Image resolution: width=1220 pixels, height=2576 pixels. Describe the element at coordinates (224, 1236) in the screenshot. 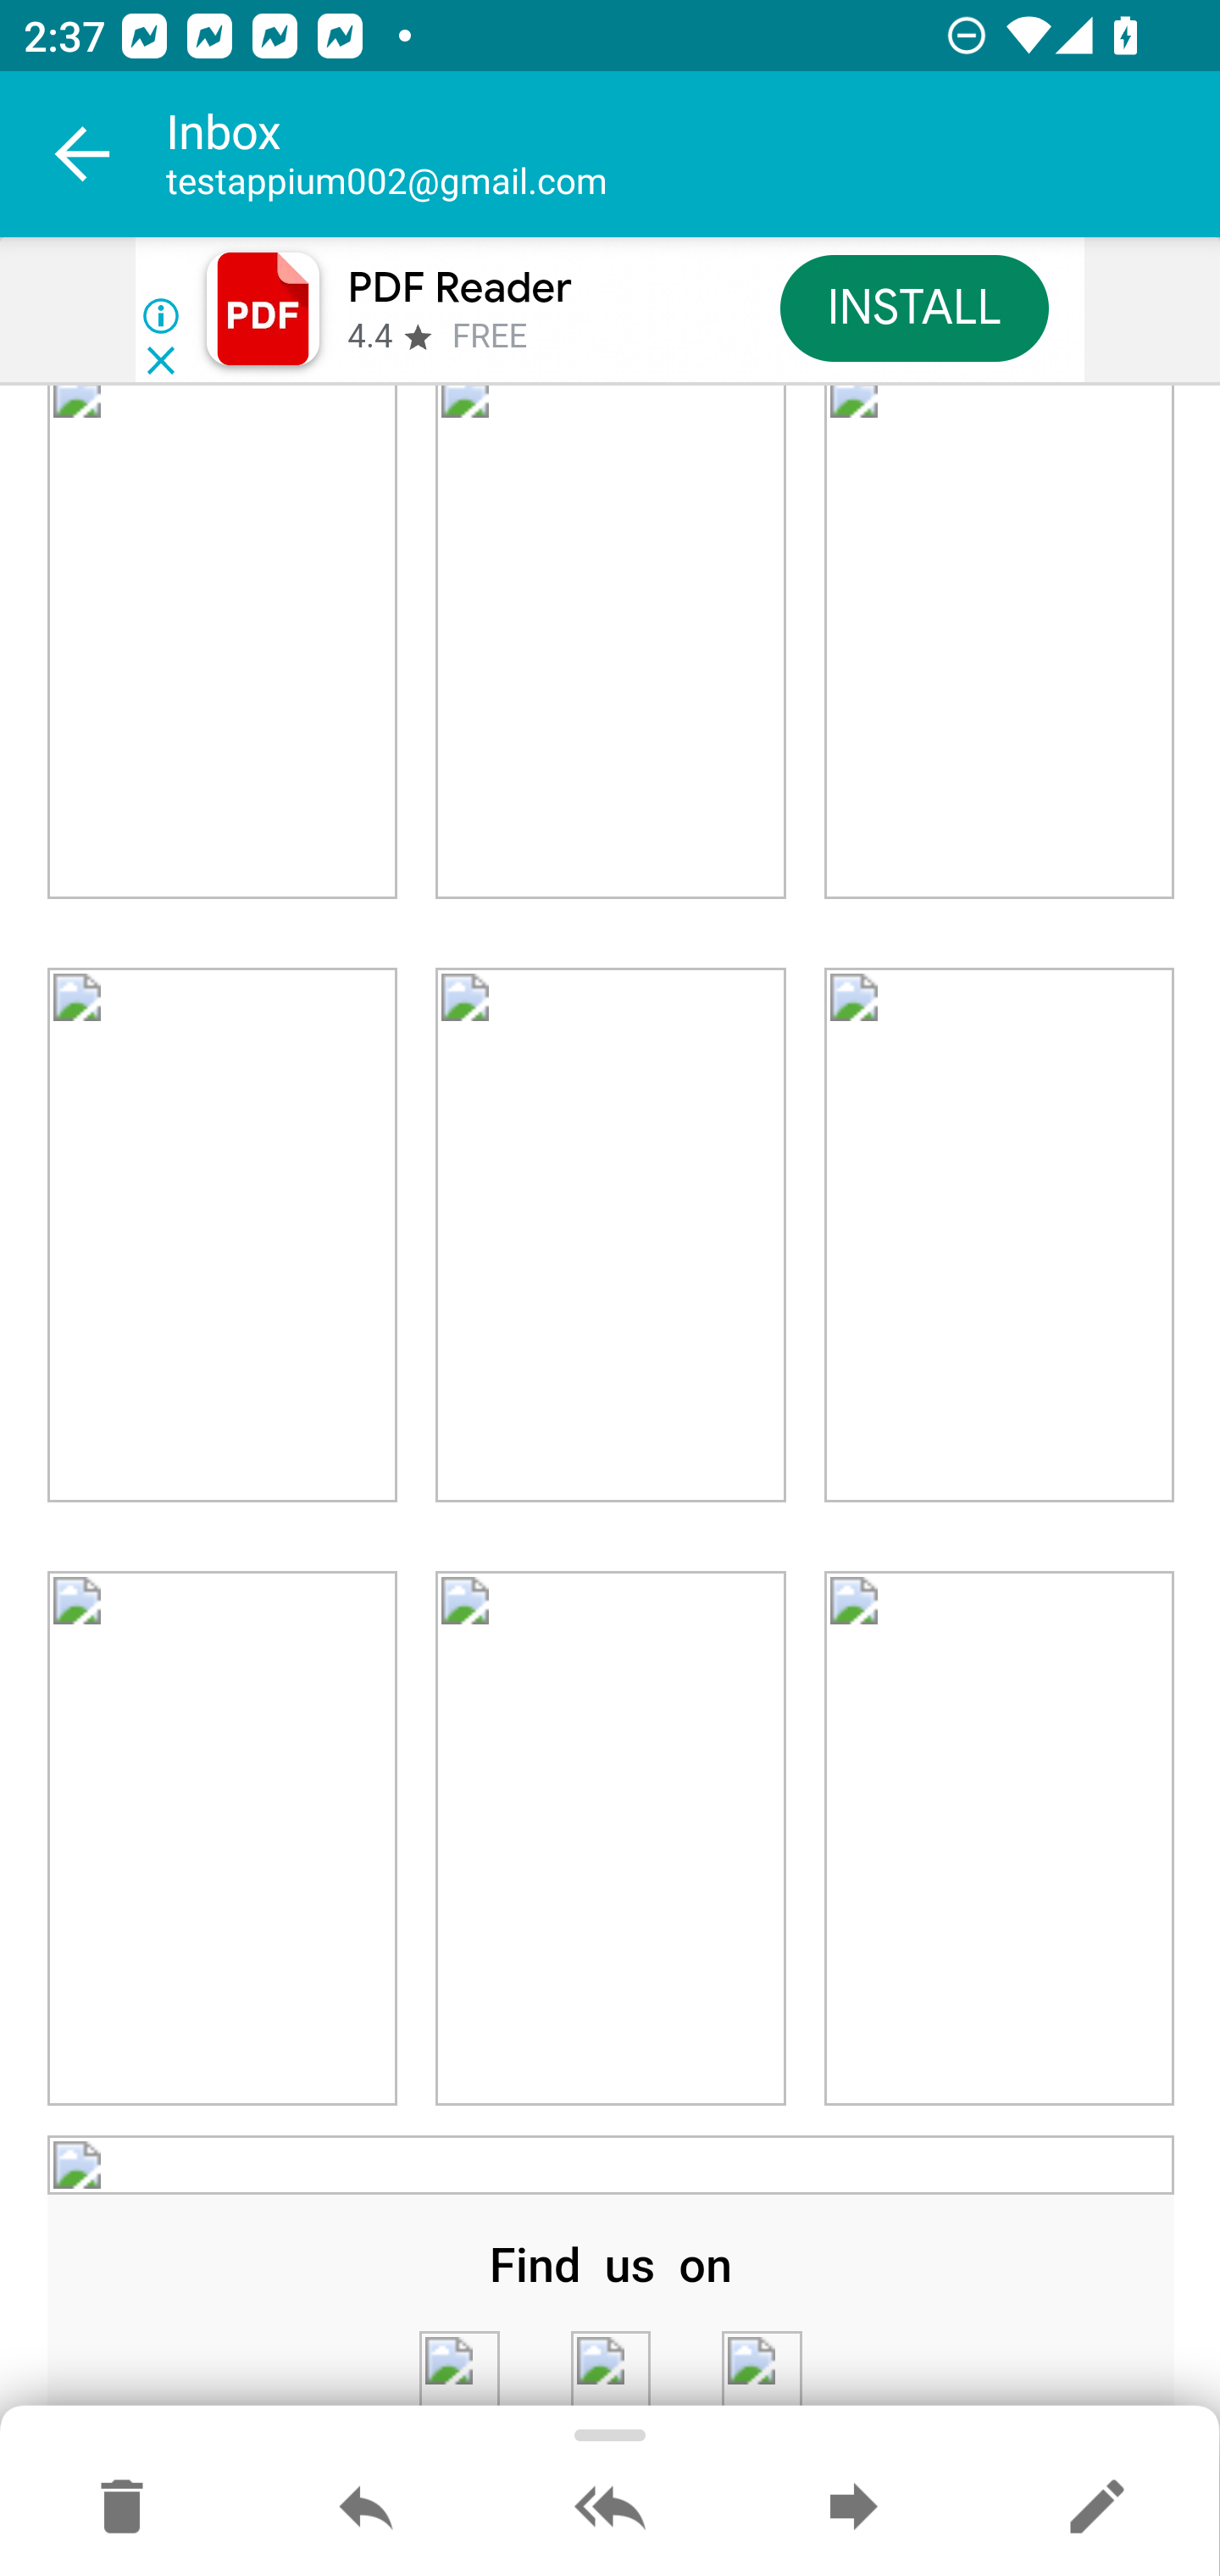

I see `mbs_landing_goods` at that location.